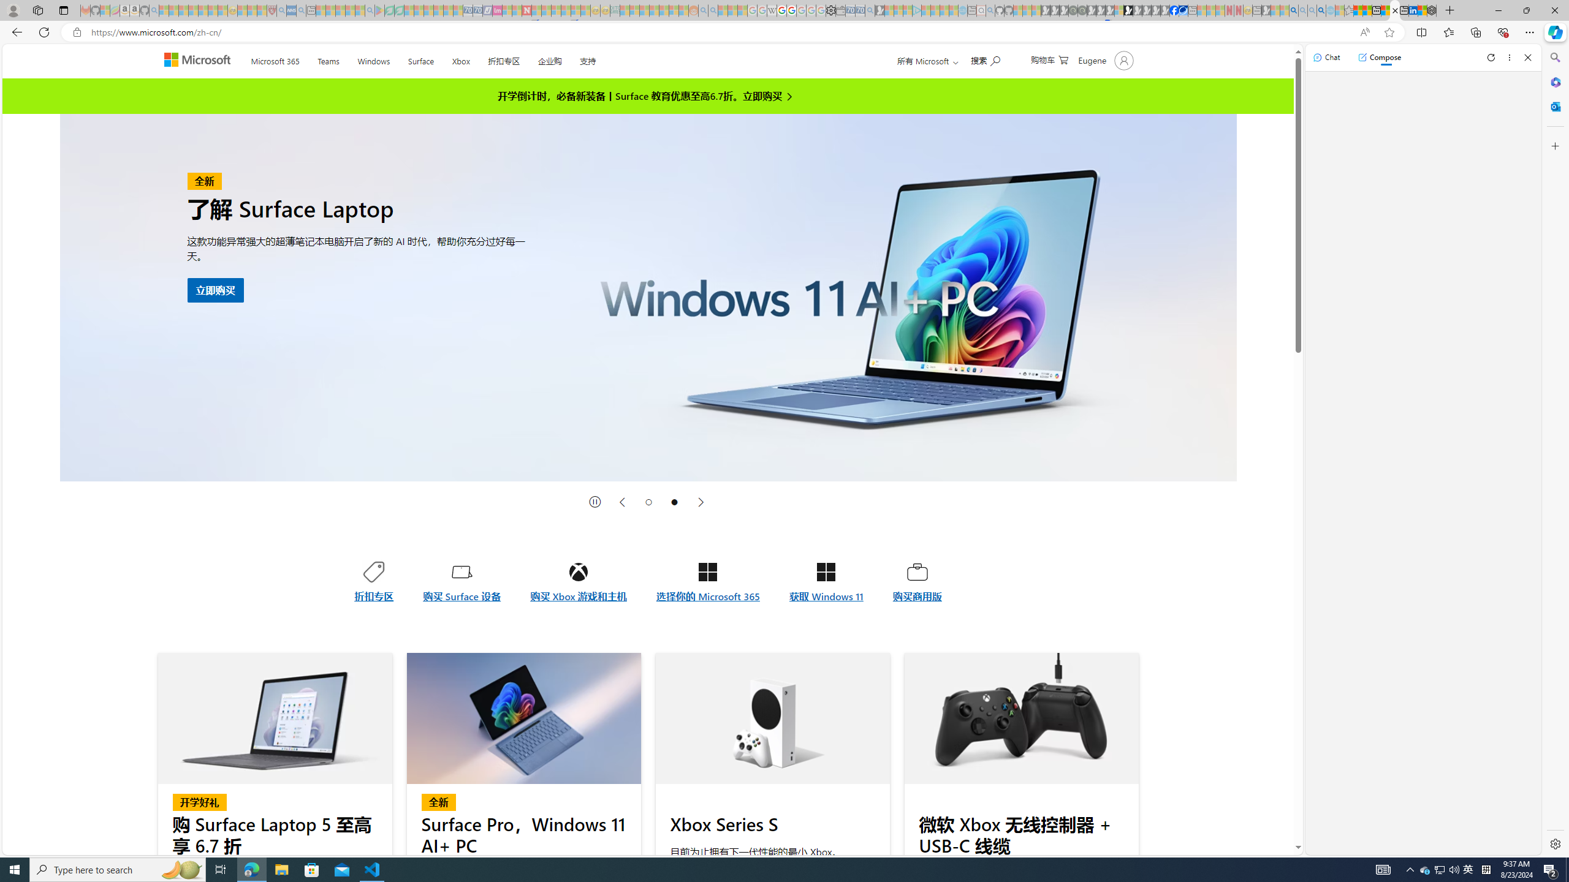 Image resolution: width=1569 pixels, height=882 pixels. What do you see at coordinates (526, 10) in the screenshot?
I see `Latest Politics News & Archive | Newsweek.com - Sleeping` at bounding box center [526, 10].